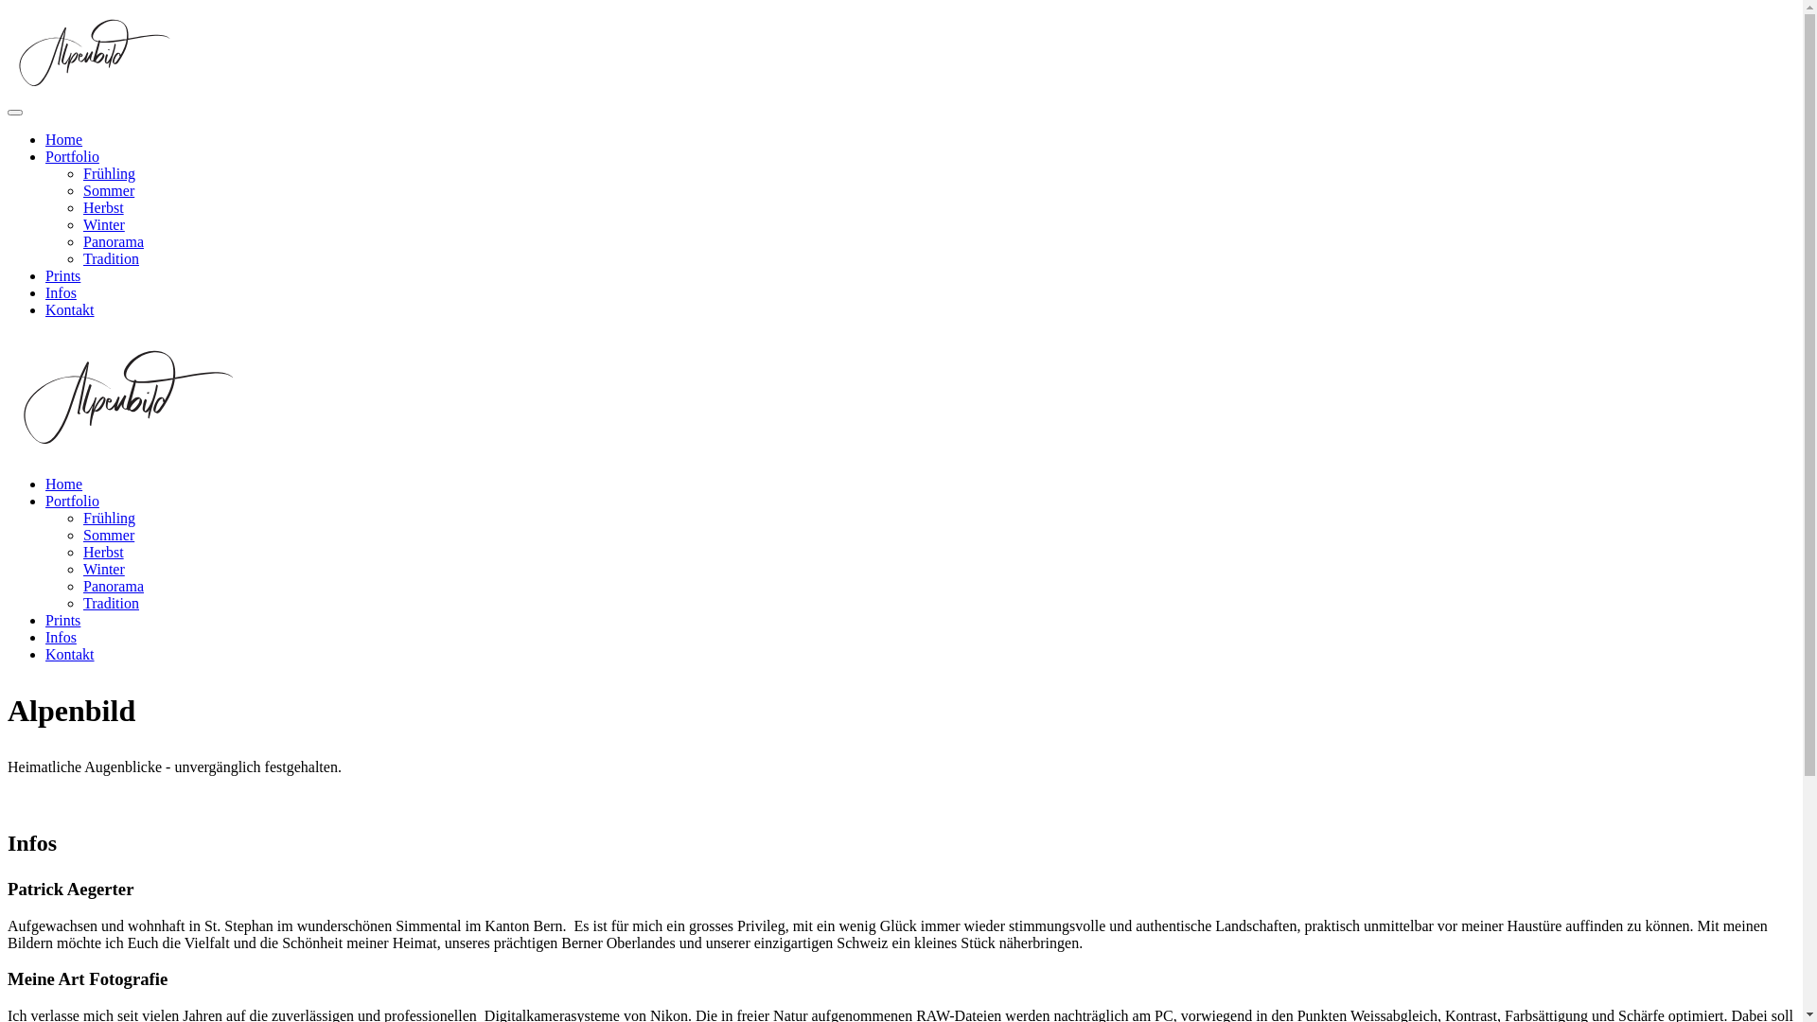 The width and height of the screenshot is (1817, 1022). What do you see at coordinates (114, 587) in the screenshot?
I see `Panorama` at bounding box center [114, 587].